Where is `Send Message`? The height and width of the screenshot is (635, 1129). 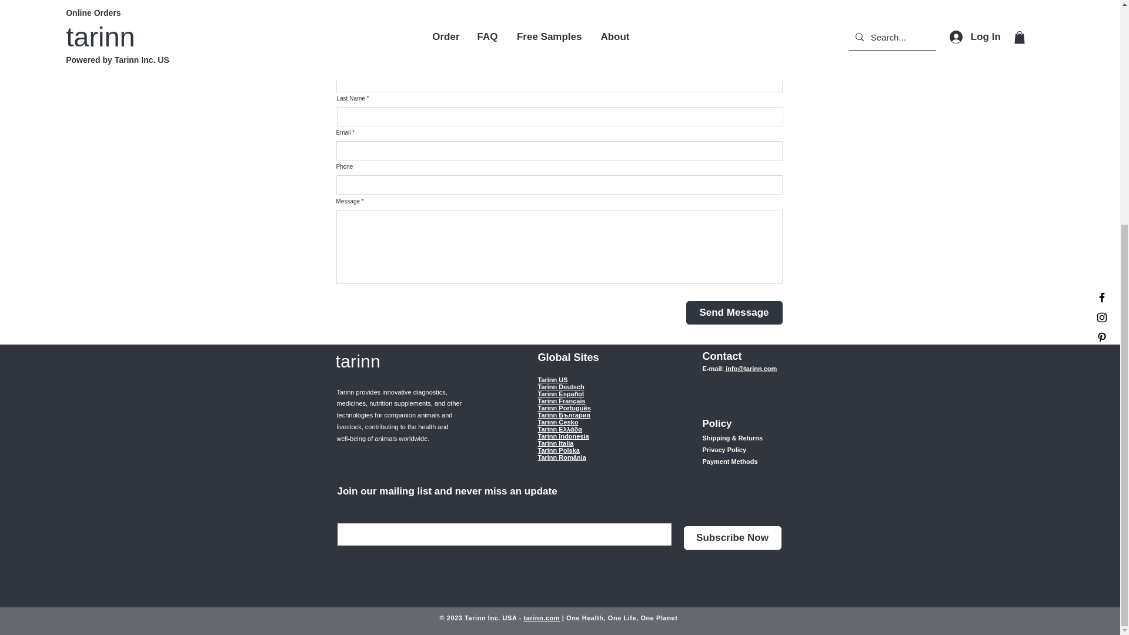
Send Message is located at coordinates (734, 312).